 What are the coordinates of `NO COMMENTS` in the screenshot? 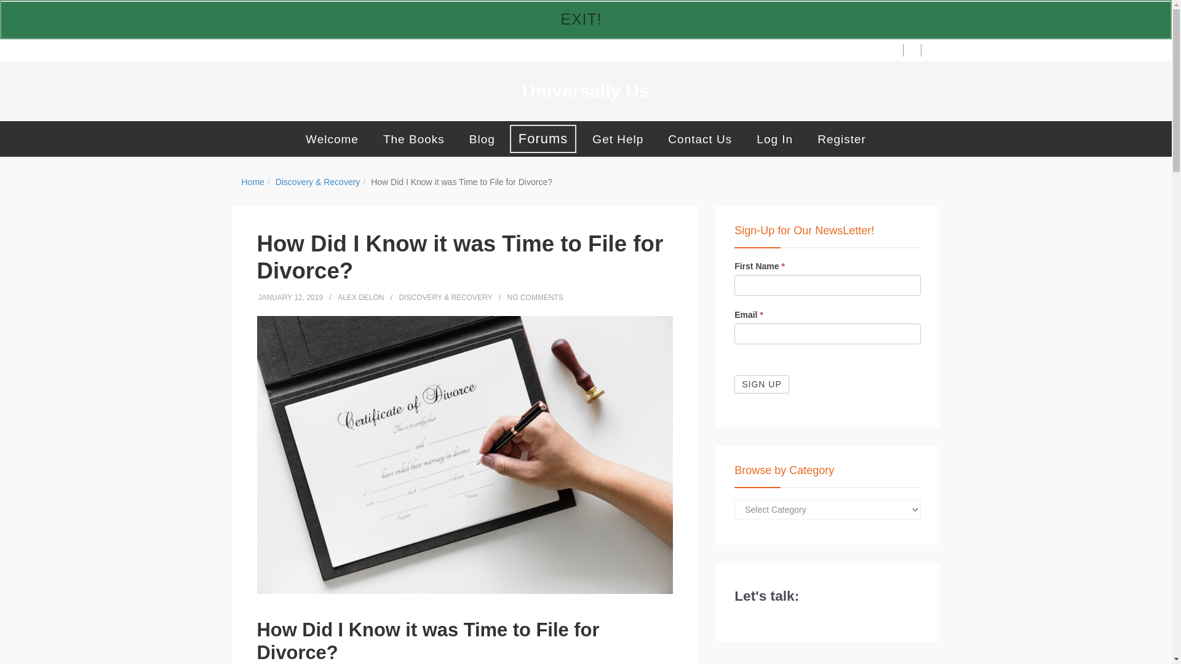 It's located at (535, 298).